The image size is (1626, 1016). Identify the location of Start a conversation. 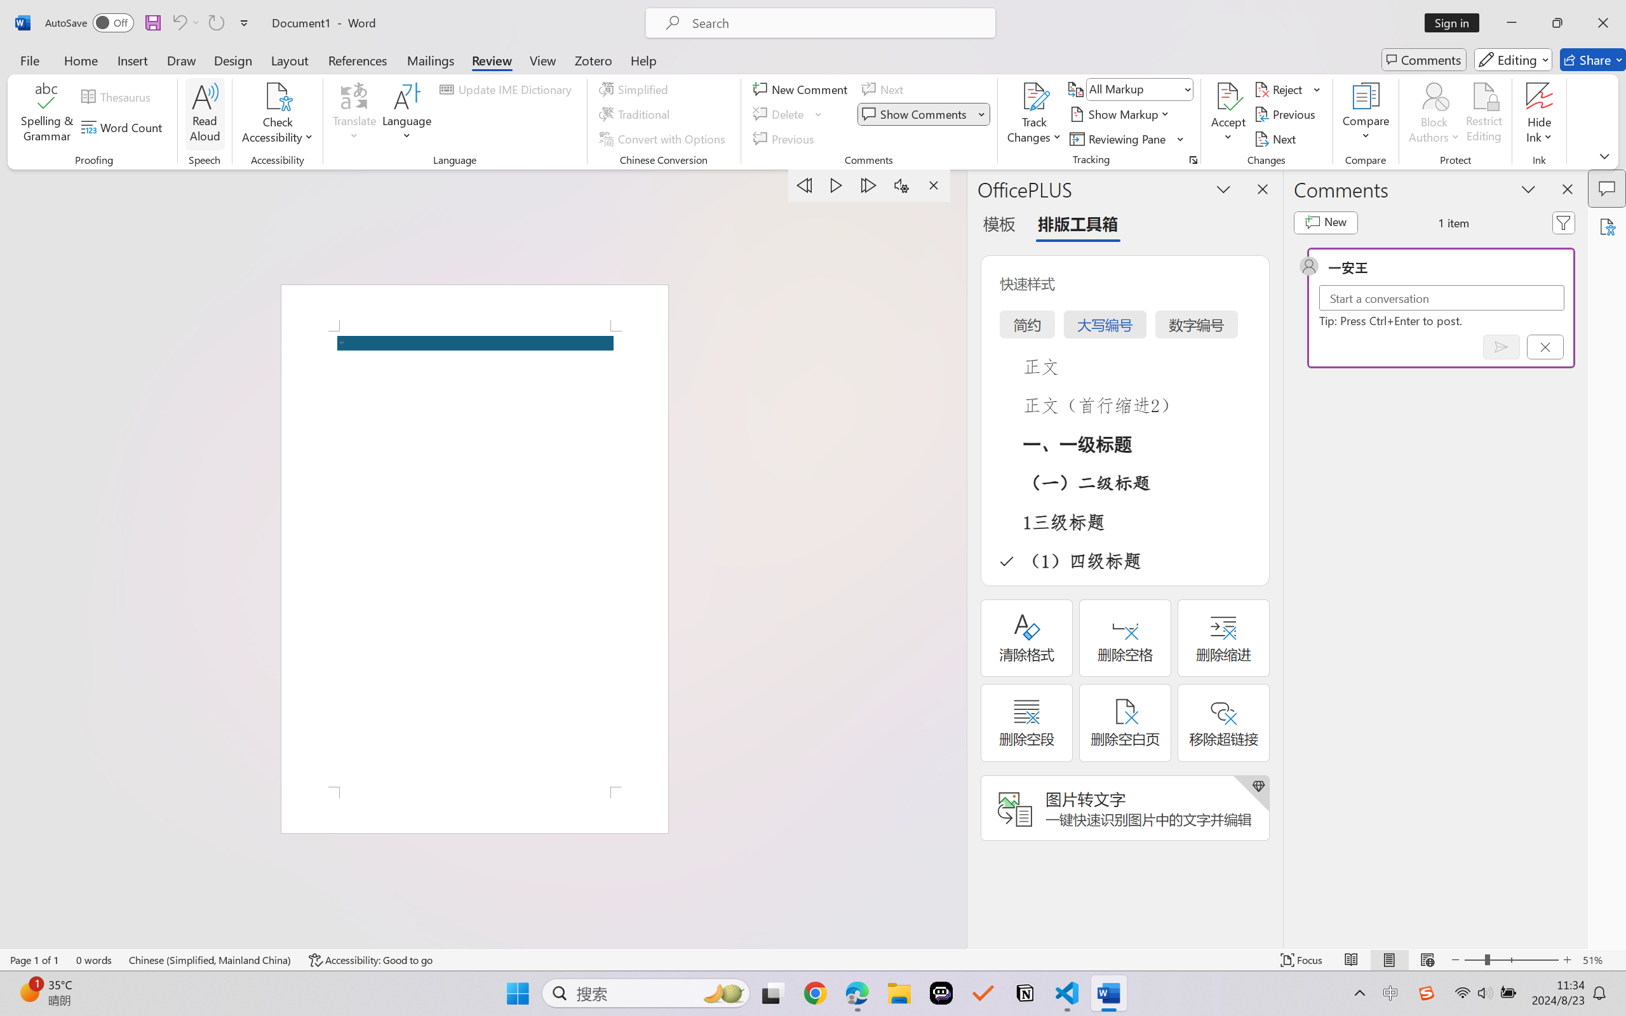
(1442, 298).